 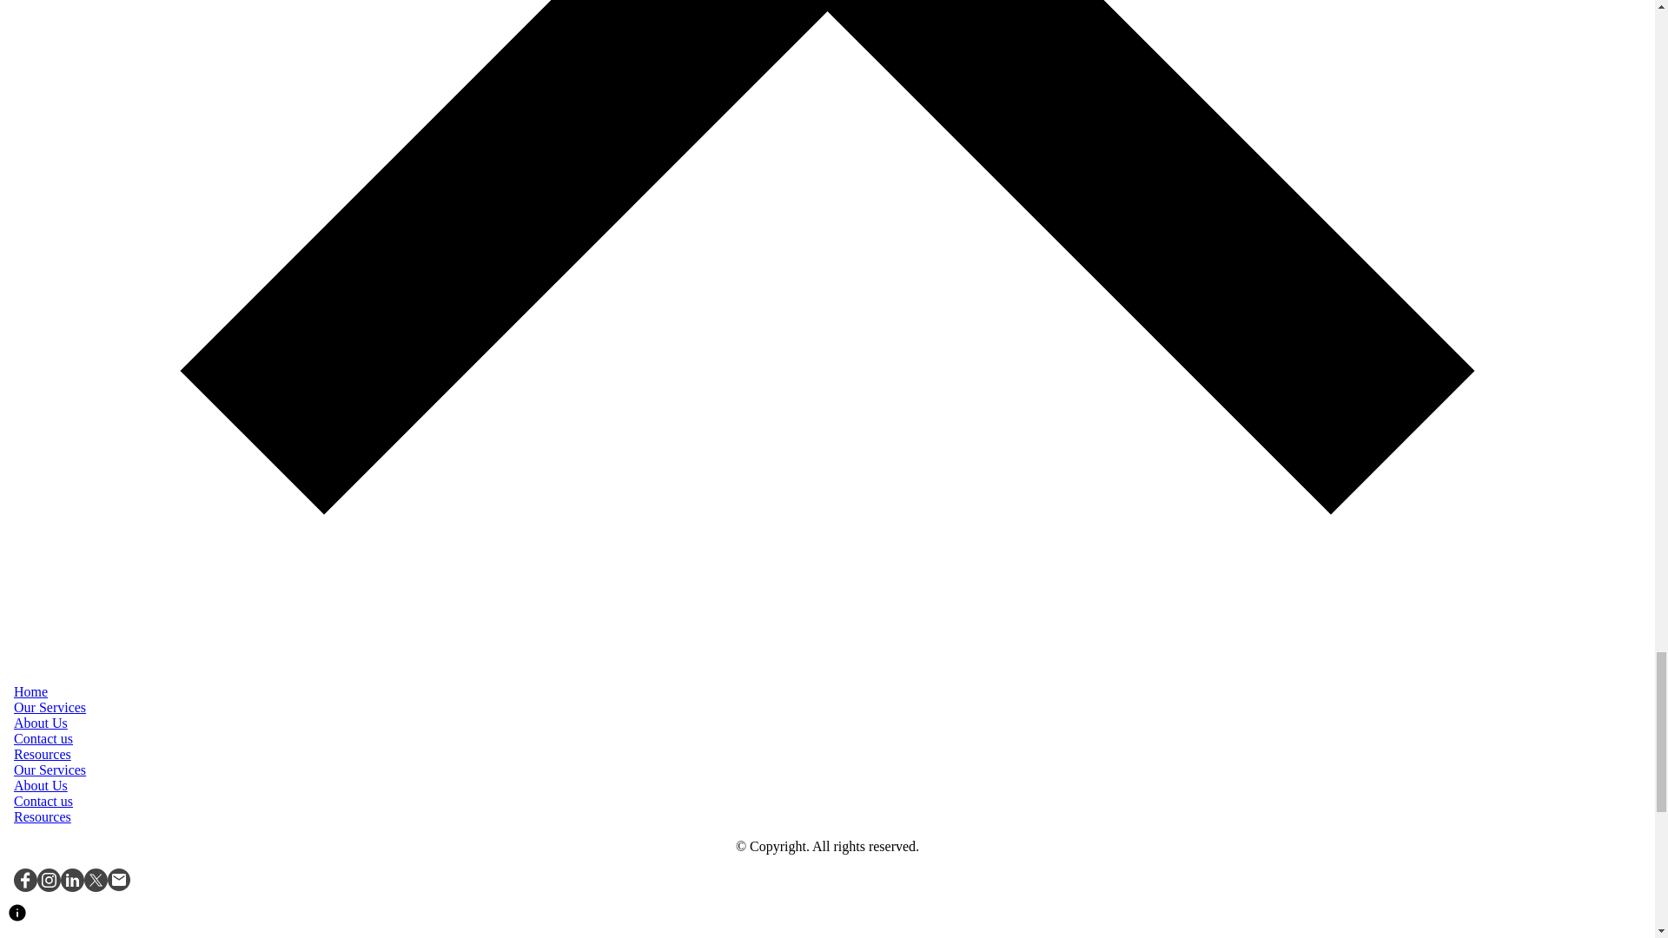 What do you see at coordinates (40, 785) in the screenshot?
I see `About Us` at bounding box center [40, 785].